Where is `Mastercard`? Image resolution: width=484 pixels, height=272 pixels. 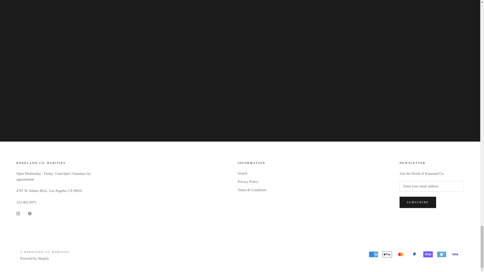
Mastercard is located at coordinates (401, 254).